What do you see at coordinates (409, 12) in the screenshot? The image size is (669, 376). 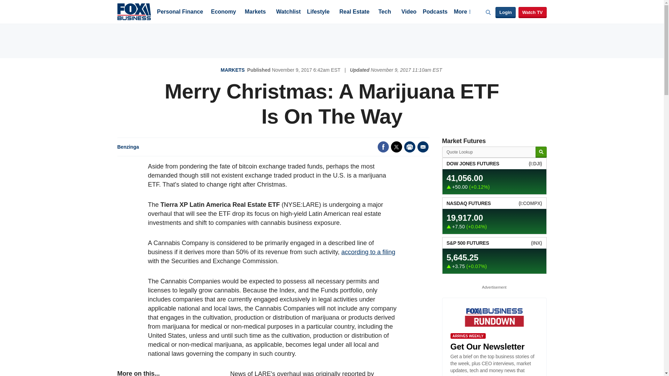 I see `Video` at bounding box center [409, 12].